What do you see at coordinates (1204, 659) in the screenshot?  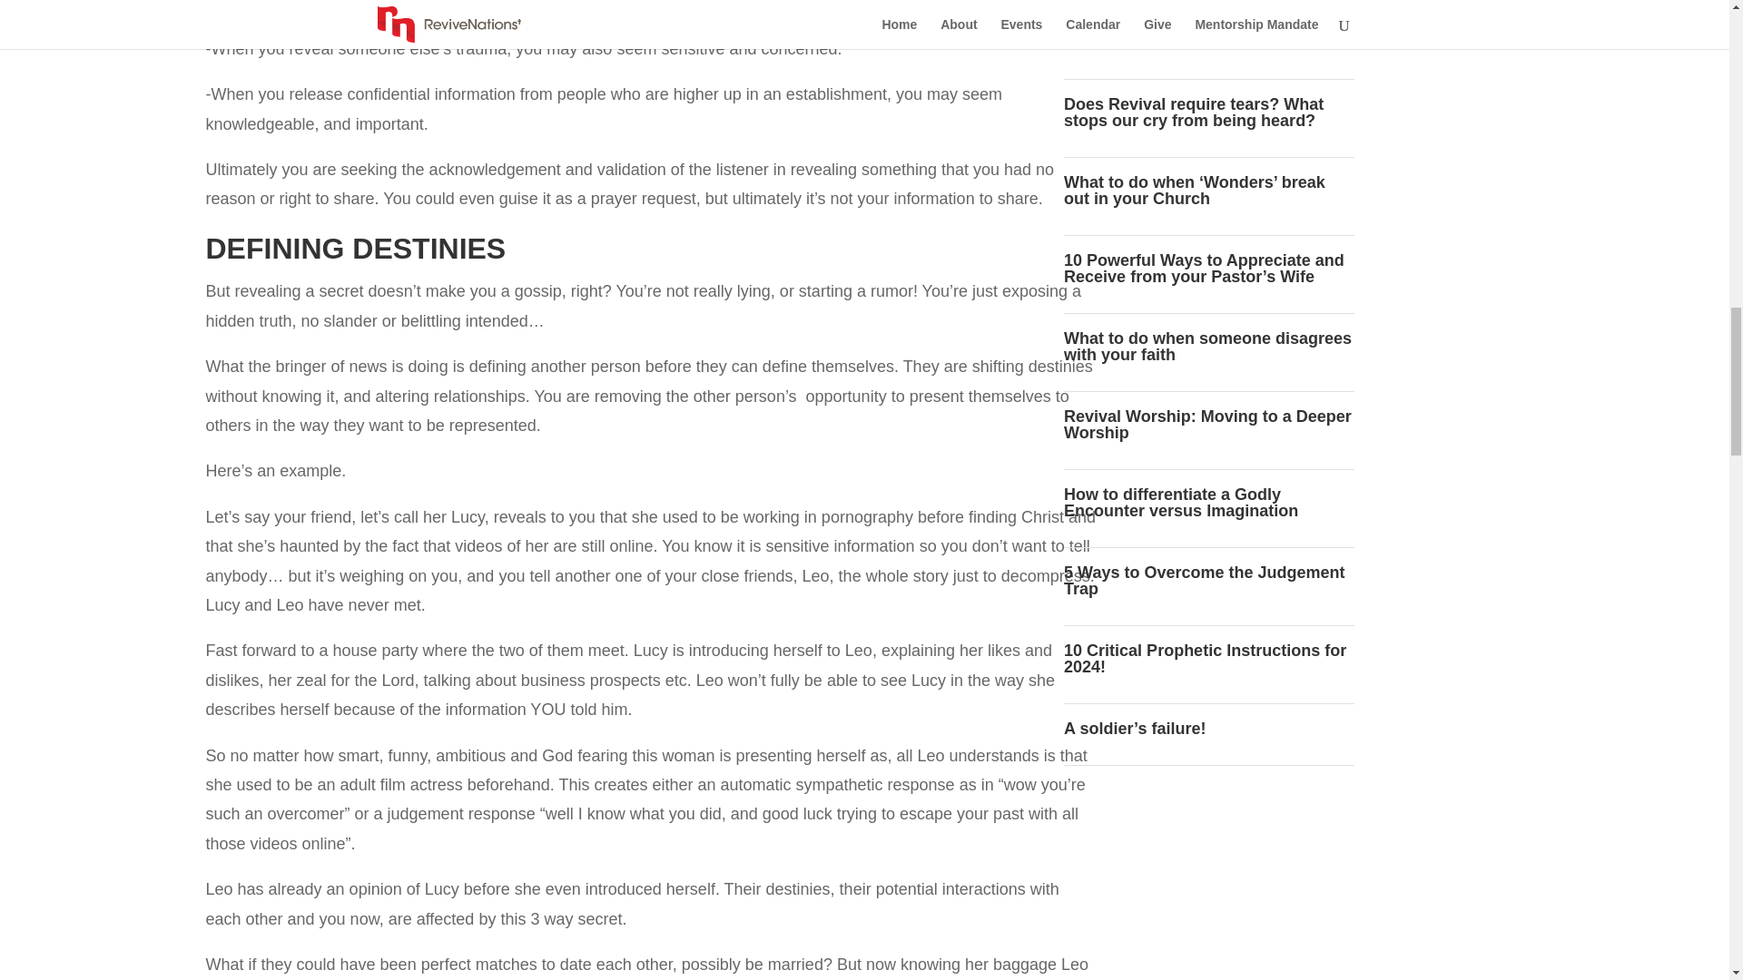 I see `10 Critical Prophetic Instructions for 2024!` at bounding box center [1204, 659].